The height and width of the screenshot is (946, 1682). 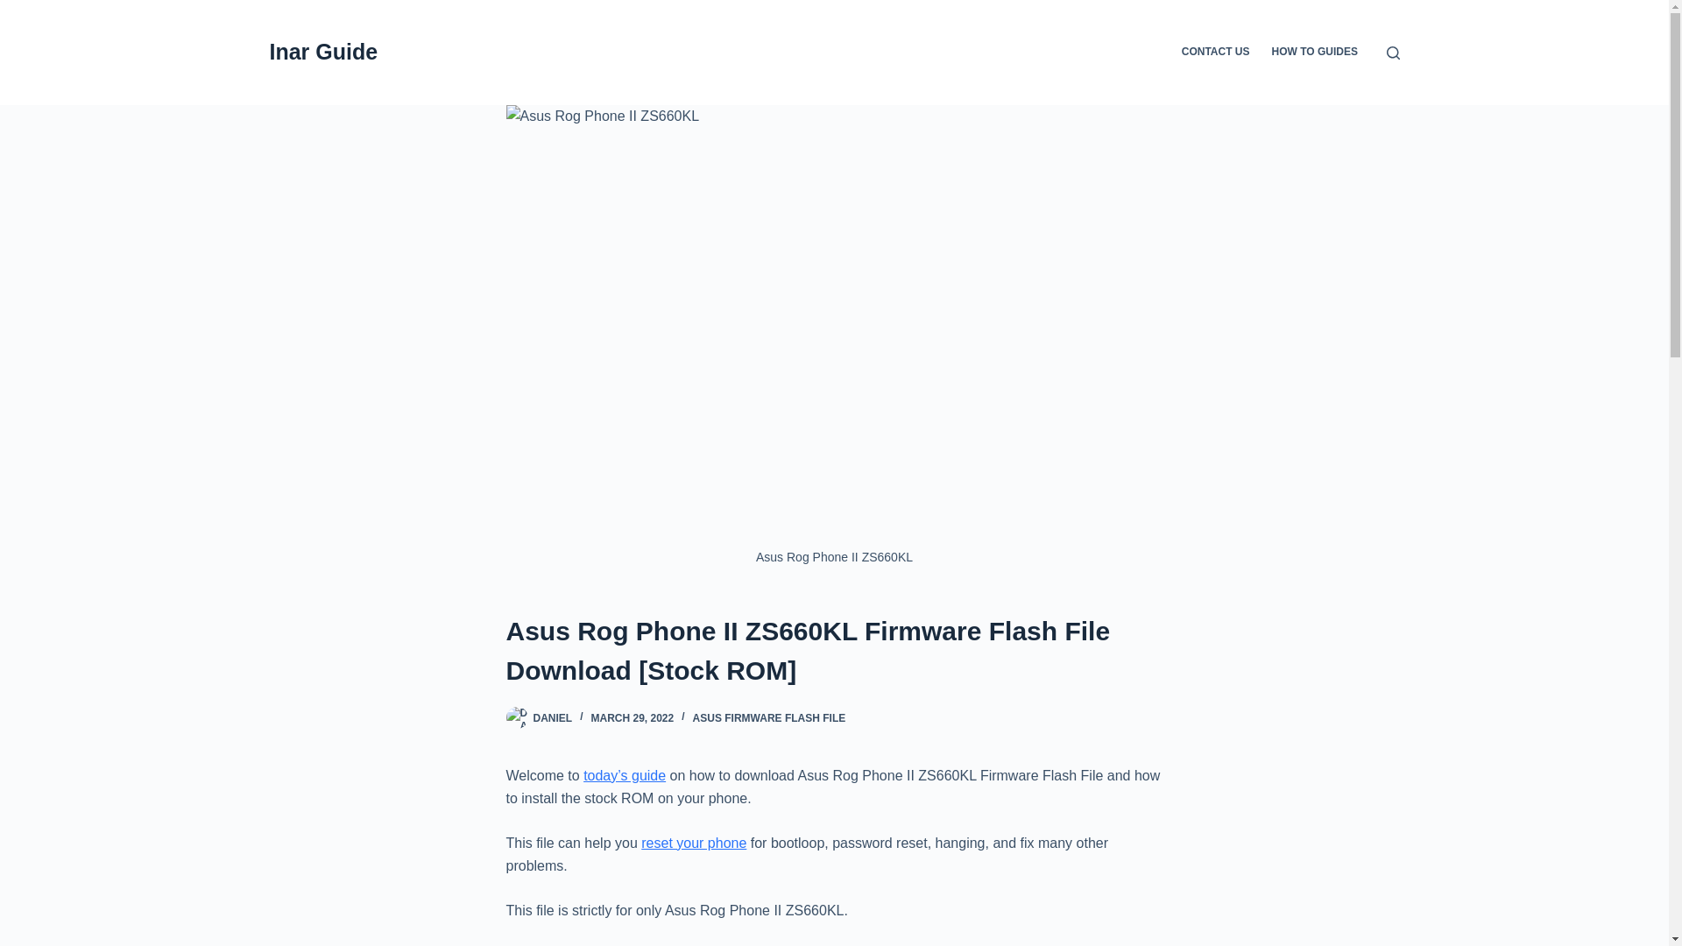 What do you see at coordinates (324, 52) in the screenshot?
I see `Inar Guide` at bounding box center [324, 52].